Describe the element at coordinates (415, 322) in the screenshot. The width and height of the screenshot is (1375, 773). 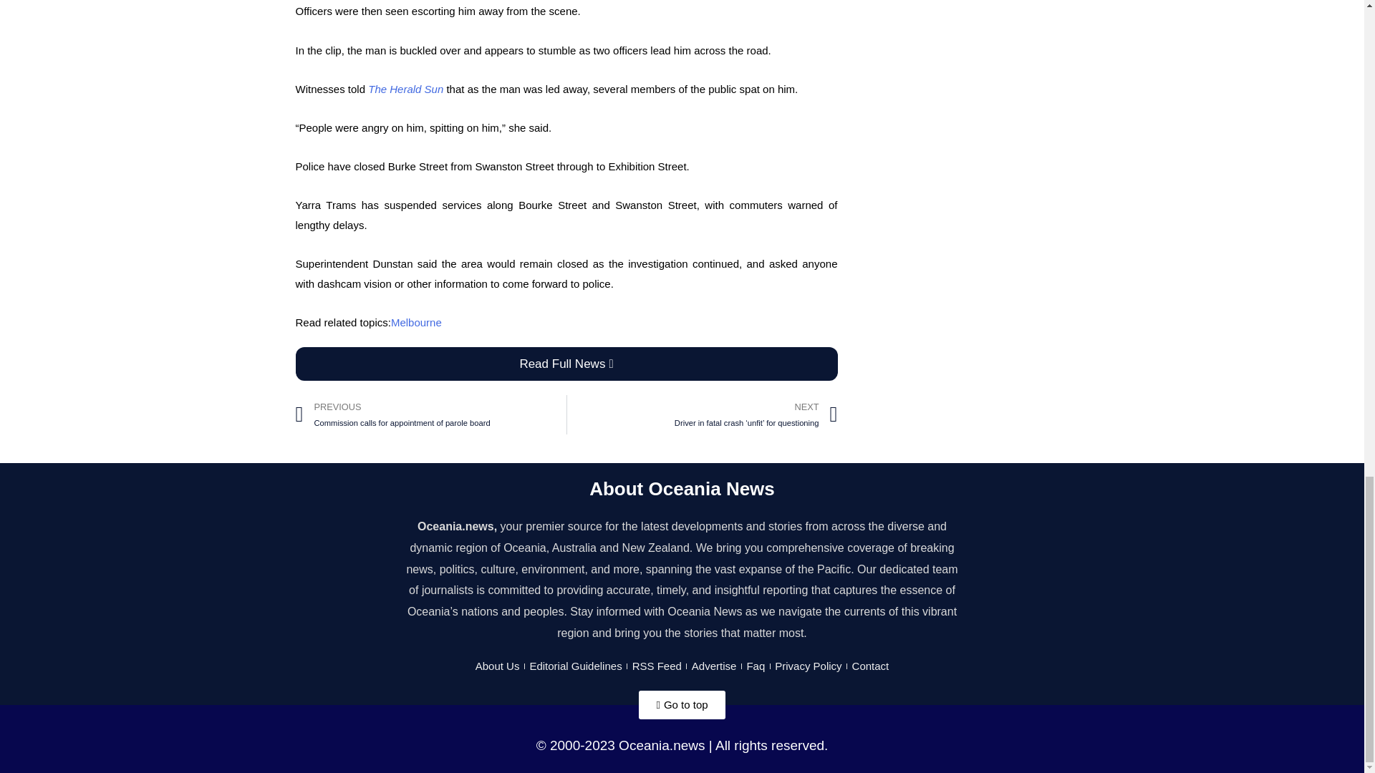
I see `Melbourne` at that location.